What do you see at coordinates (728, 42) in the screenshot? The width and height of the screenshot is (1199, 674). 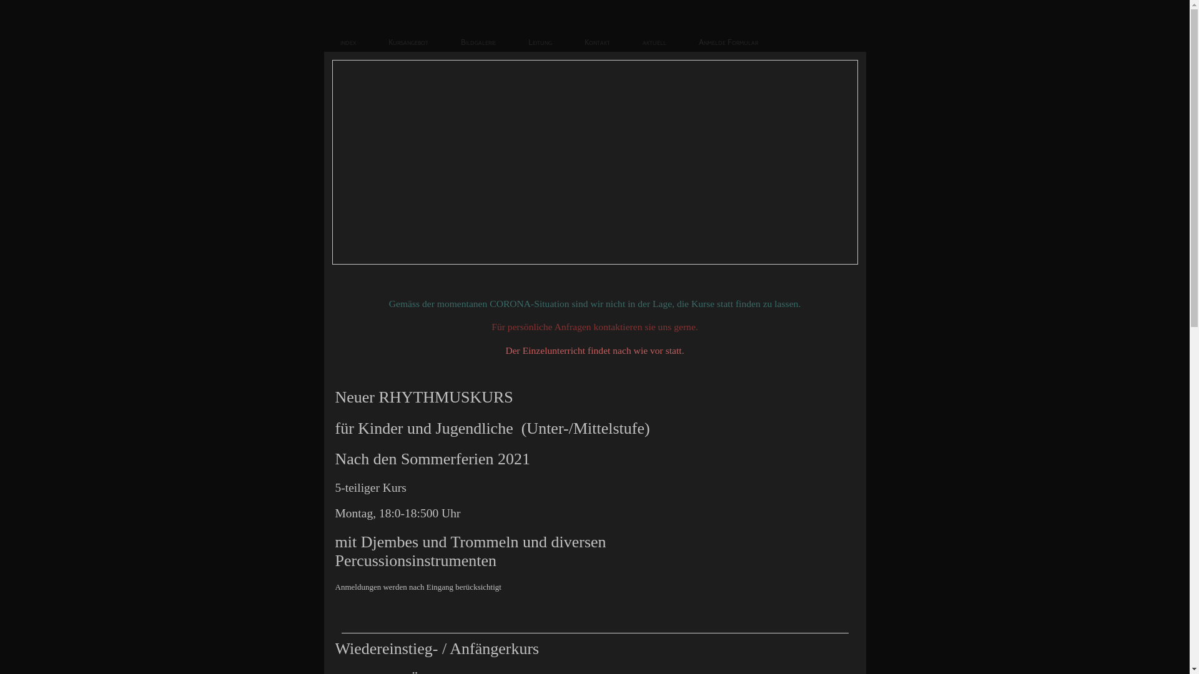 I see `Anmelde Formular` at bounding box center [728, 42].